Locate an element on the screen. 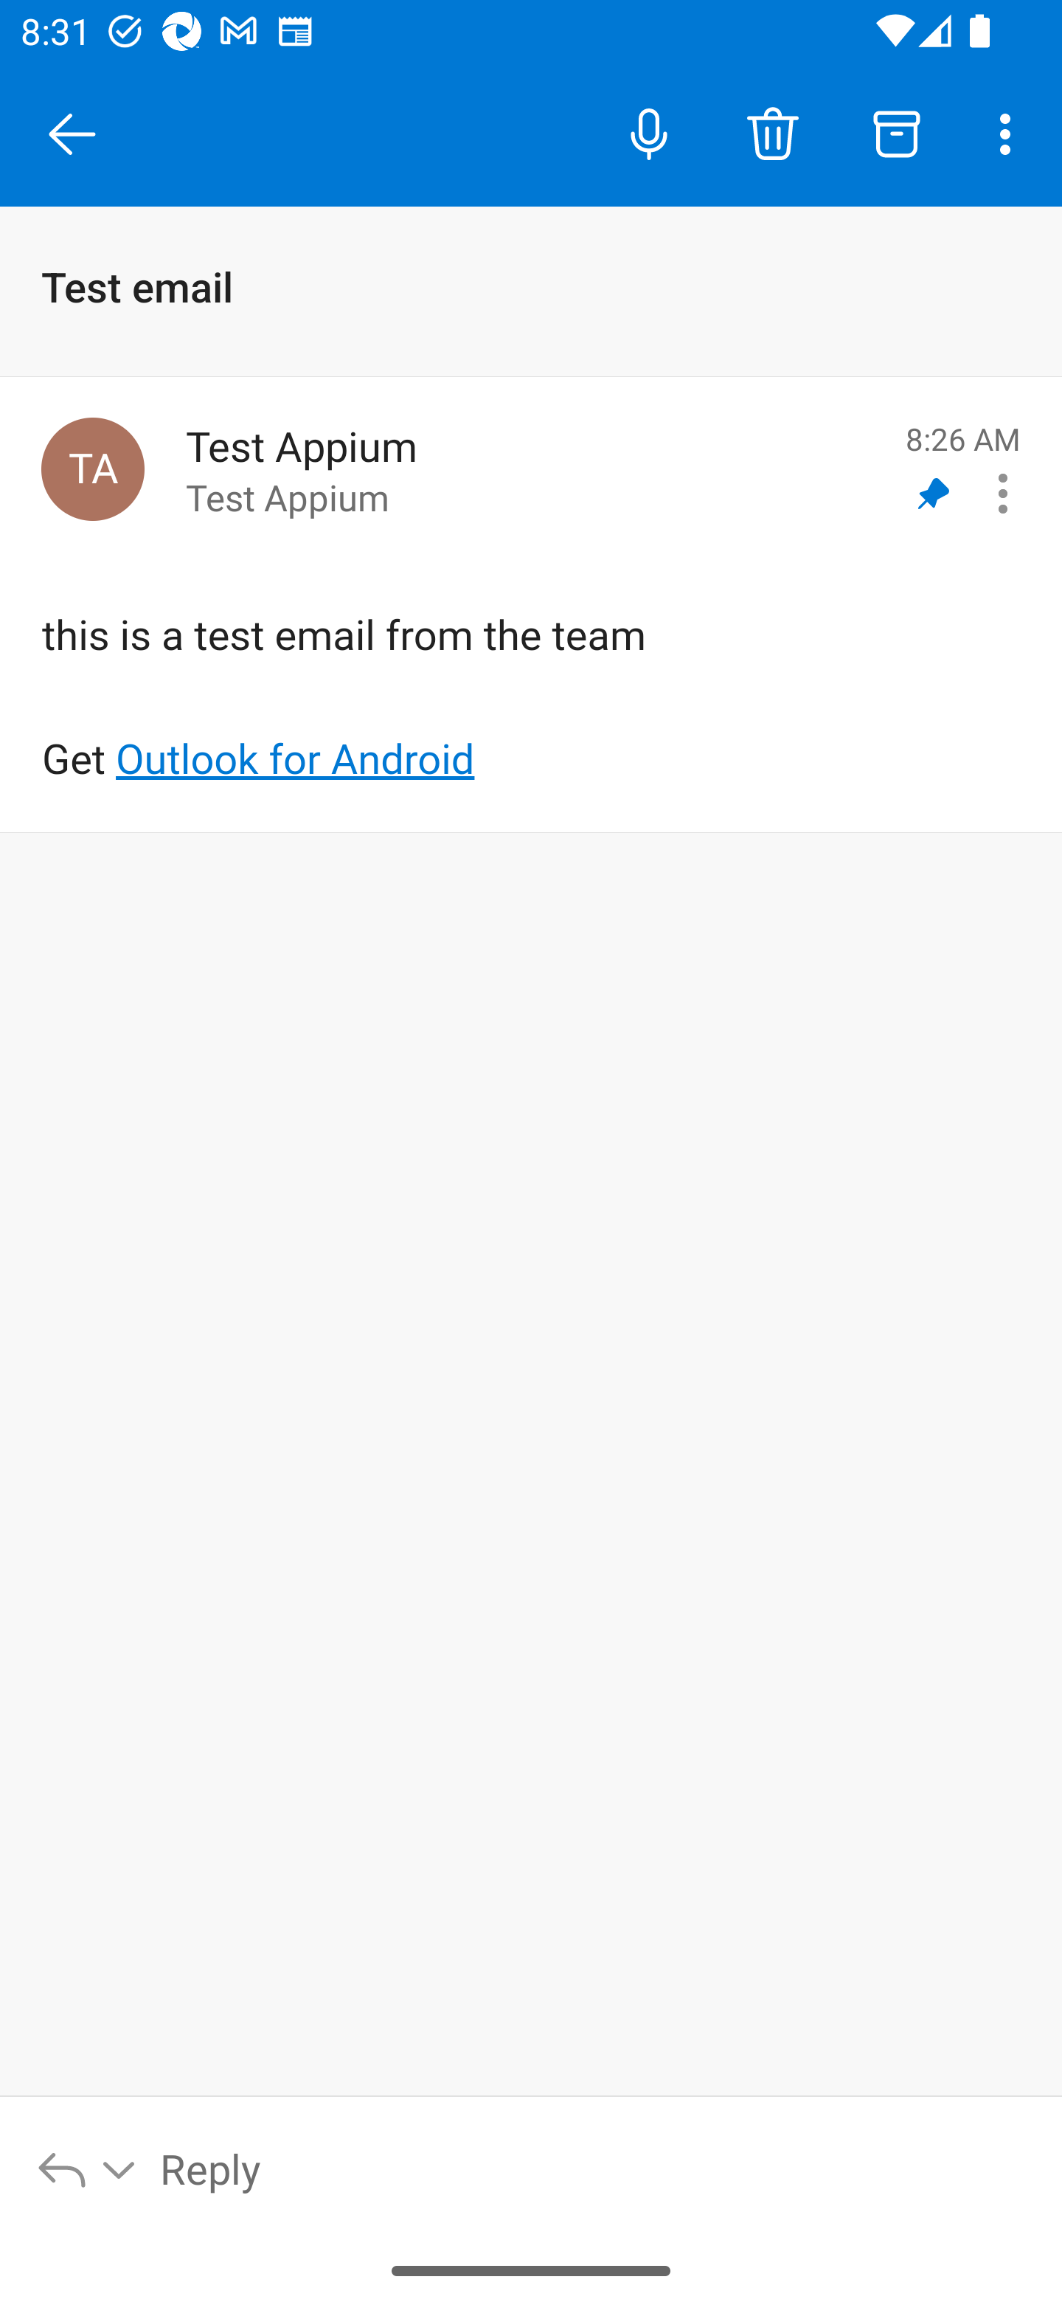 The width and height of the screenshot is (1062, 2302). Close is located at coordinates (72, 134).